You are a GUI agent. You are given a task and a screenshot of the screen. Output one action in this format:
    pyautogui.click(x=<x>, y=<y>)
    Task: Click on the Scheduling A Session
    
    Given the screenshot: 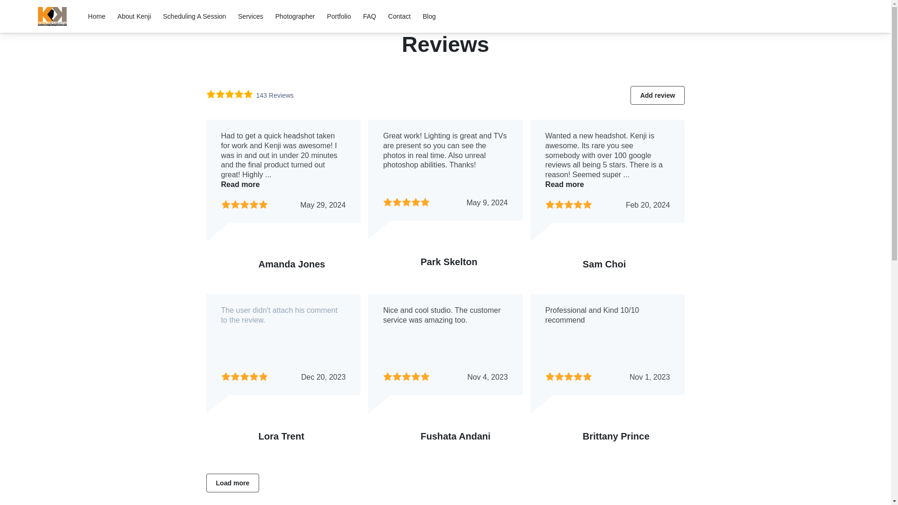 What is the action you would take?
    pyautogui.click(x=194, y=16)
    